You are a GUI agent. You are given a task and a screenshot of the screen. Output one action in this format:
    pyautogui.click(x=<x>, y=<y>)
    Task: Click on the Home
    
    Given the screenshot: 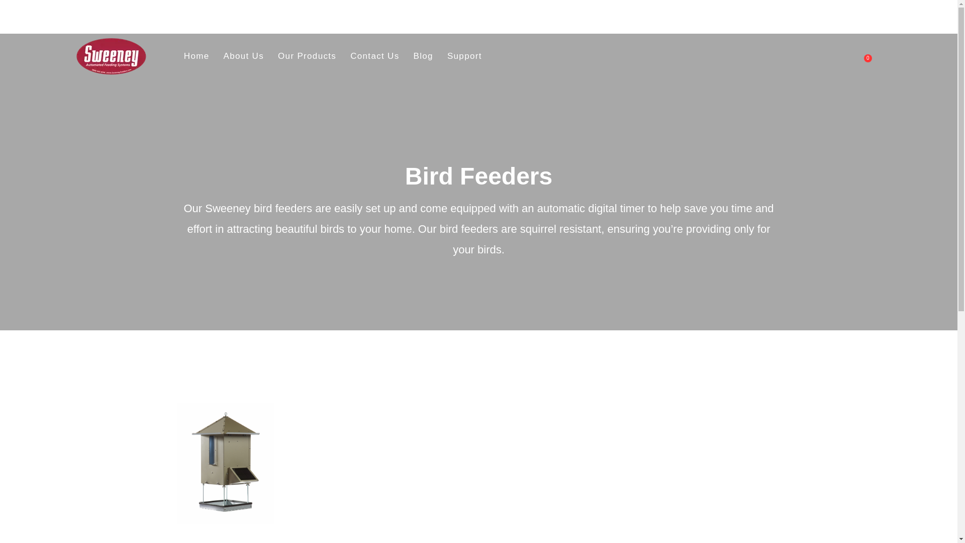 What is the action you would take?
    pyautogui.click(x=243, y=56)
    